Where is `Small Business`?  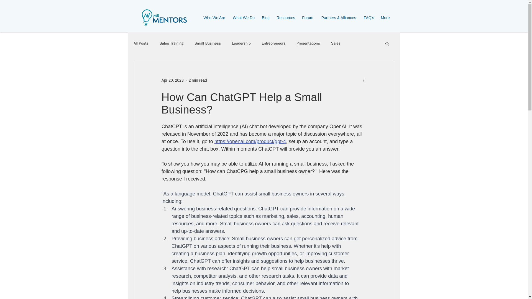
Small Business is located at coordinates (208, 43).